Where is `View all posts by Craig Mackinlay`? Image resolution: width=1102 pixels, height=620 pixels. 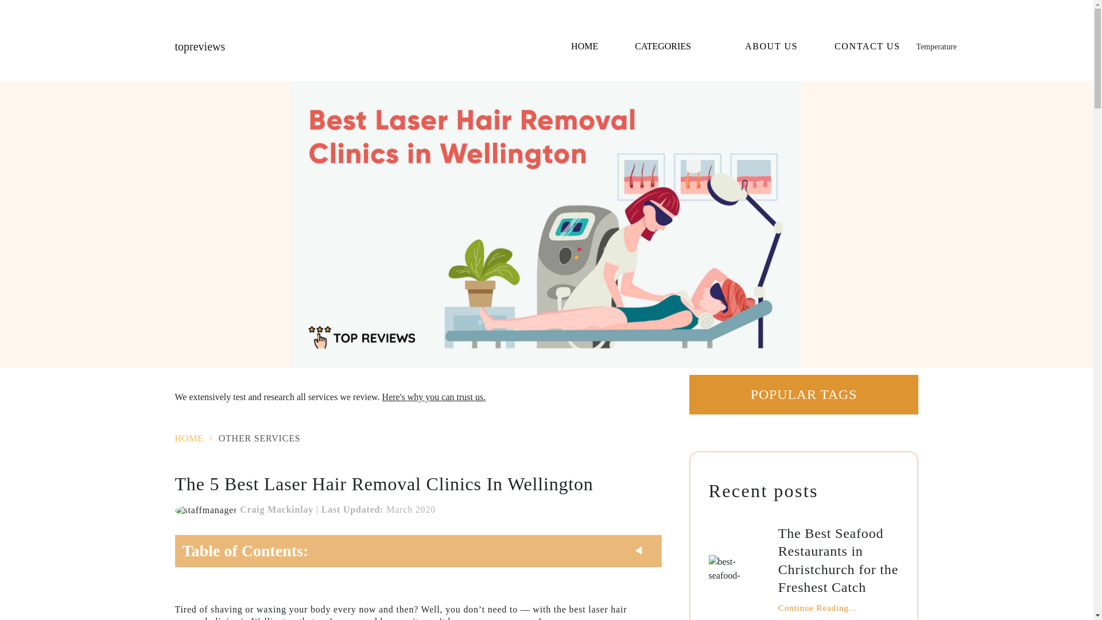 View all posts by Craig Mackinlay is located at coordinates (207, 510).